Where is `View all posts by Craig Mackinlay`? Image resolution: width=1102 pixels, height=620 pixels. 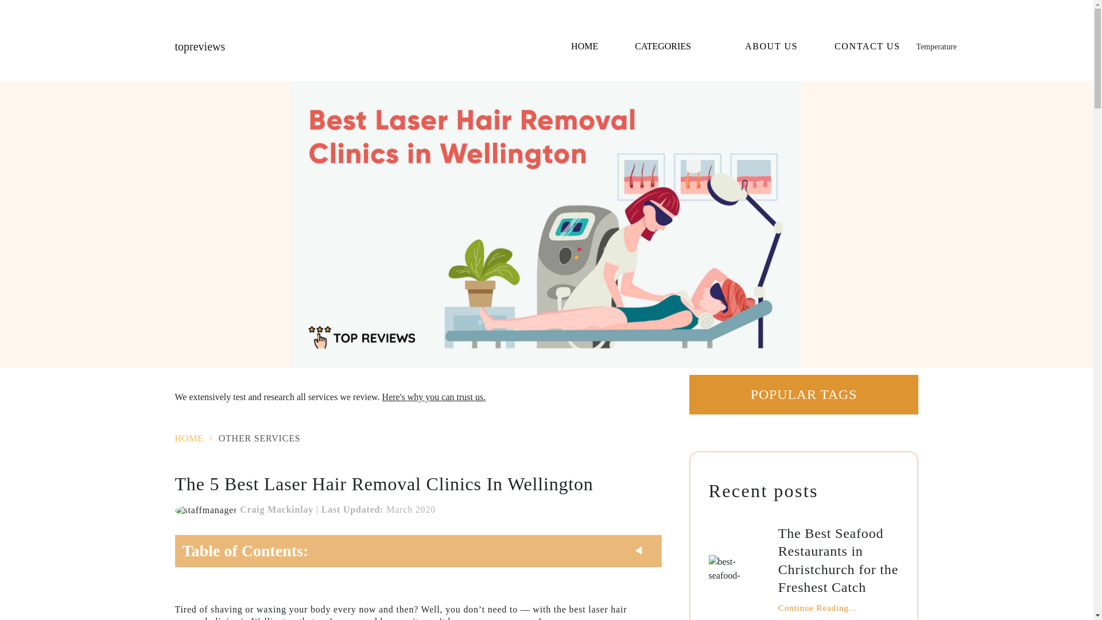 View all posts by Craig Mackinlay is located at coordinates (207, 510).